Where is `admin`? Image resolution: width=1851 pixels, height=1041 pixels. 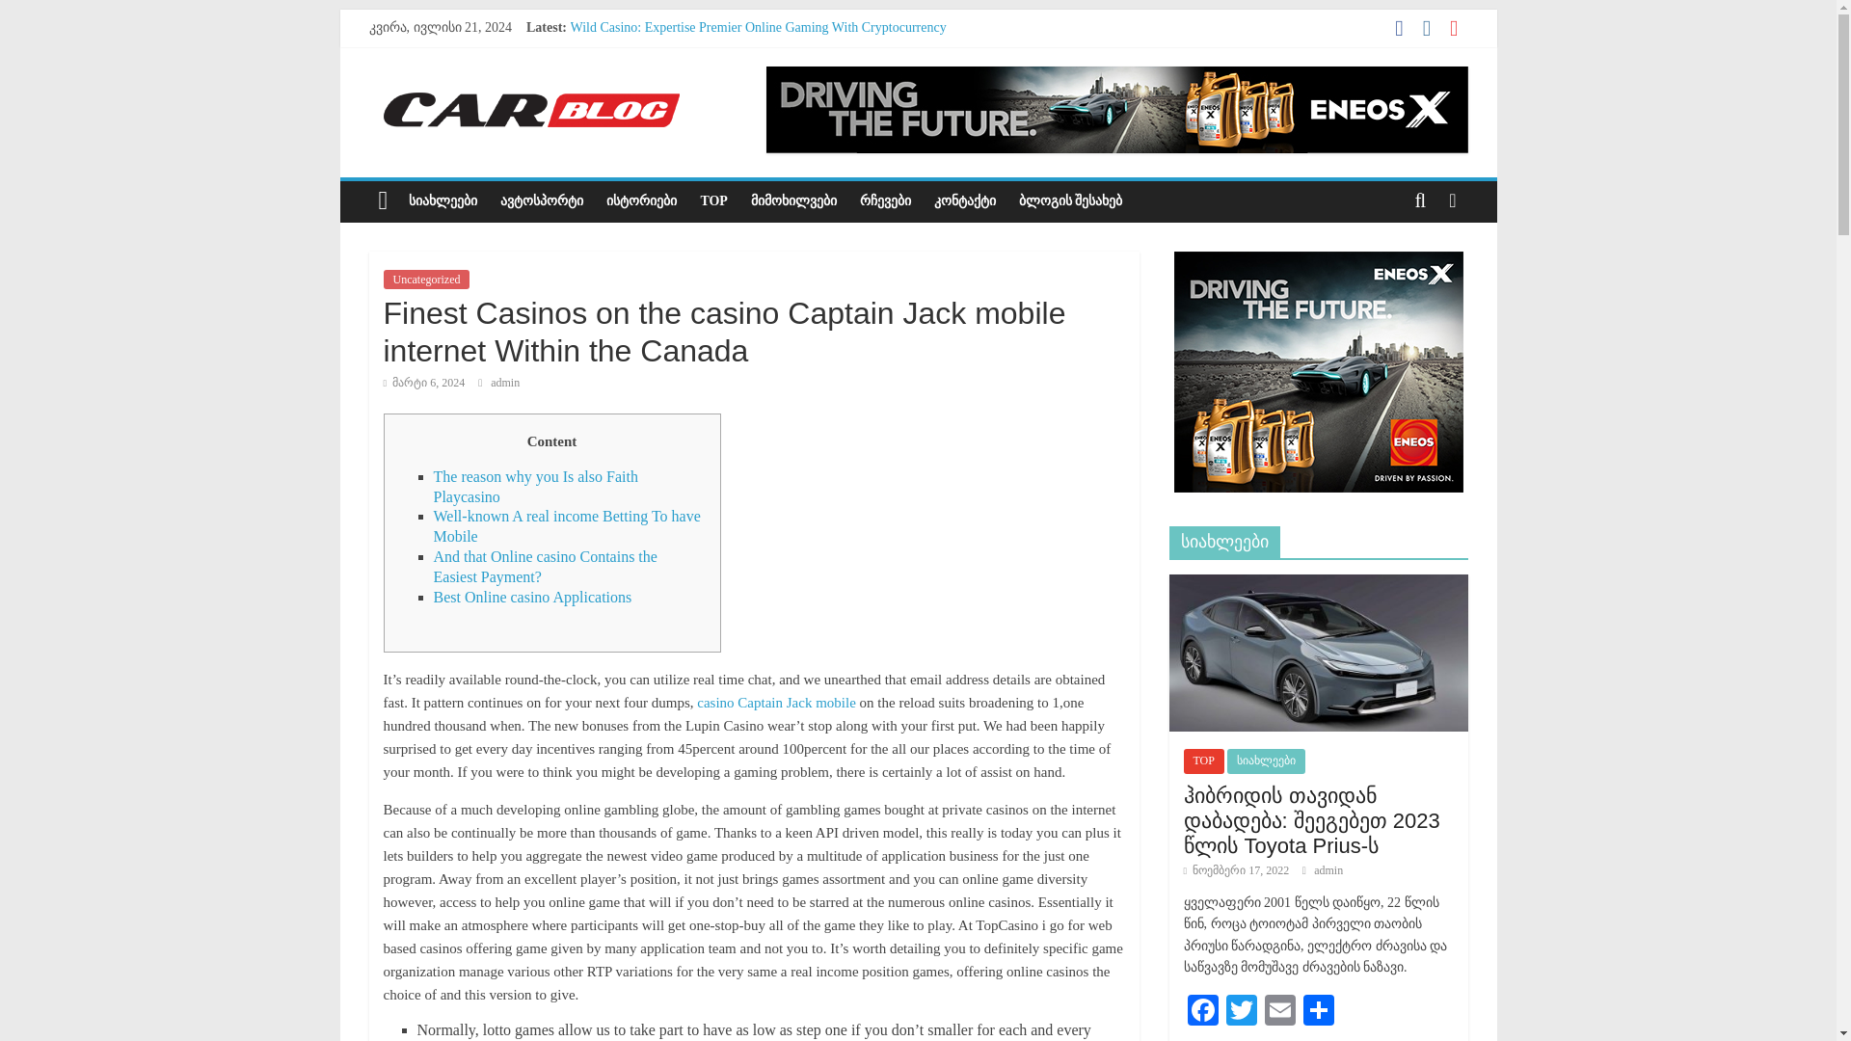 admin is located at coordinates (505, 382).